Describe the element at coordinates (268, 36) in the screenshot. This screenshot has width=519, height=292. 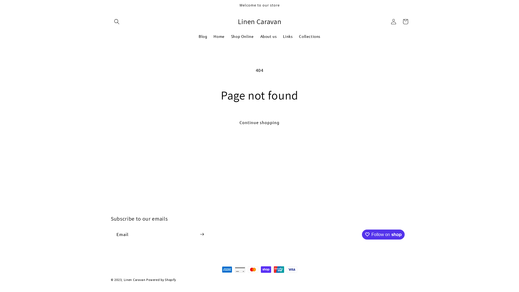
I see `About us` at that location.